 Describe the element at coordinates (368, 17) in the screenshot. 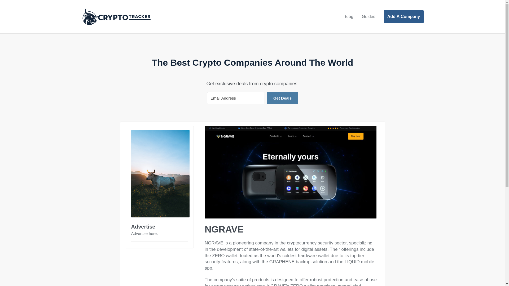

I see `Guides` at that location.